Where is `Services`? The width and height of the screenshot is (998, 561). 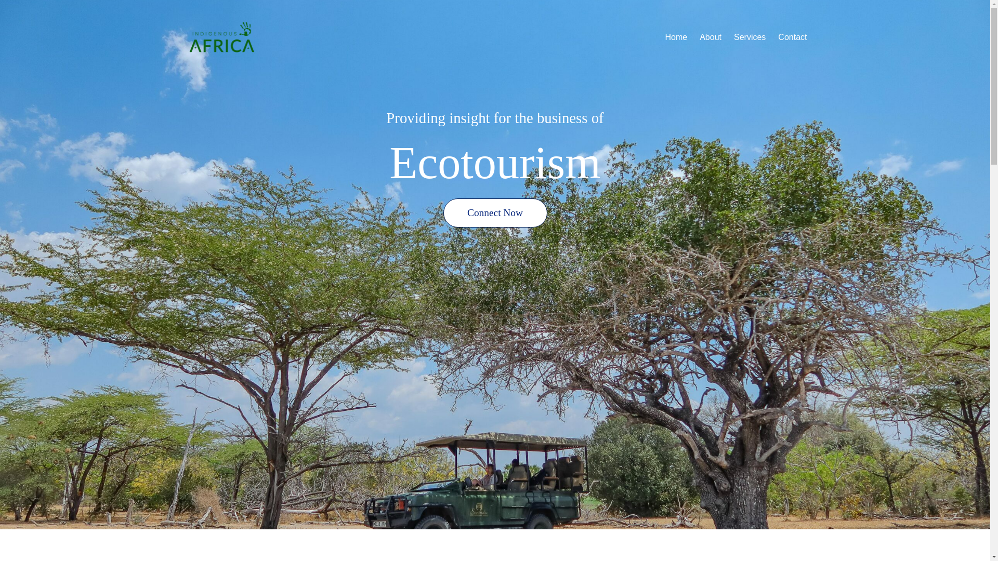
Services is located at coordinates (750, 37).